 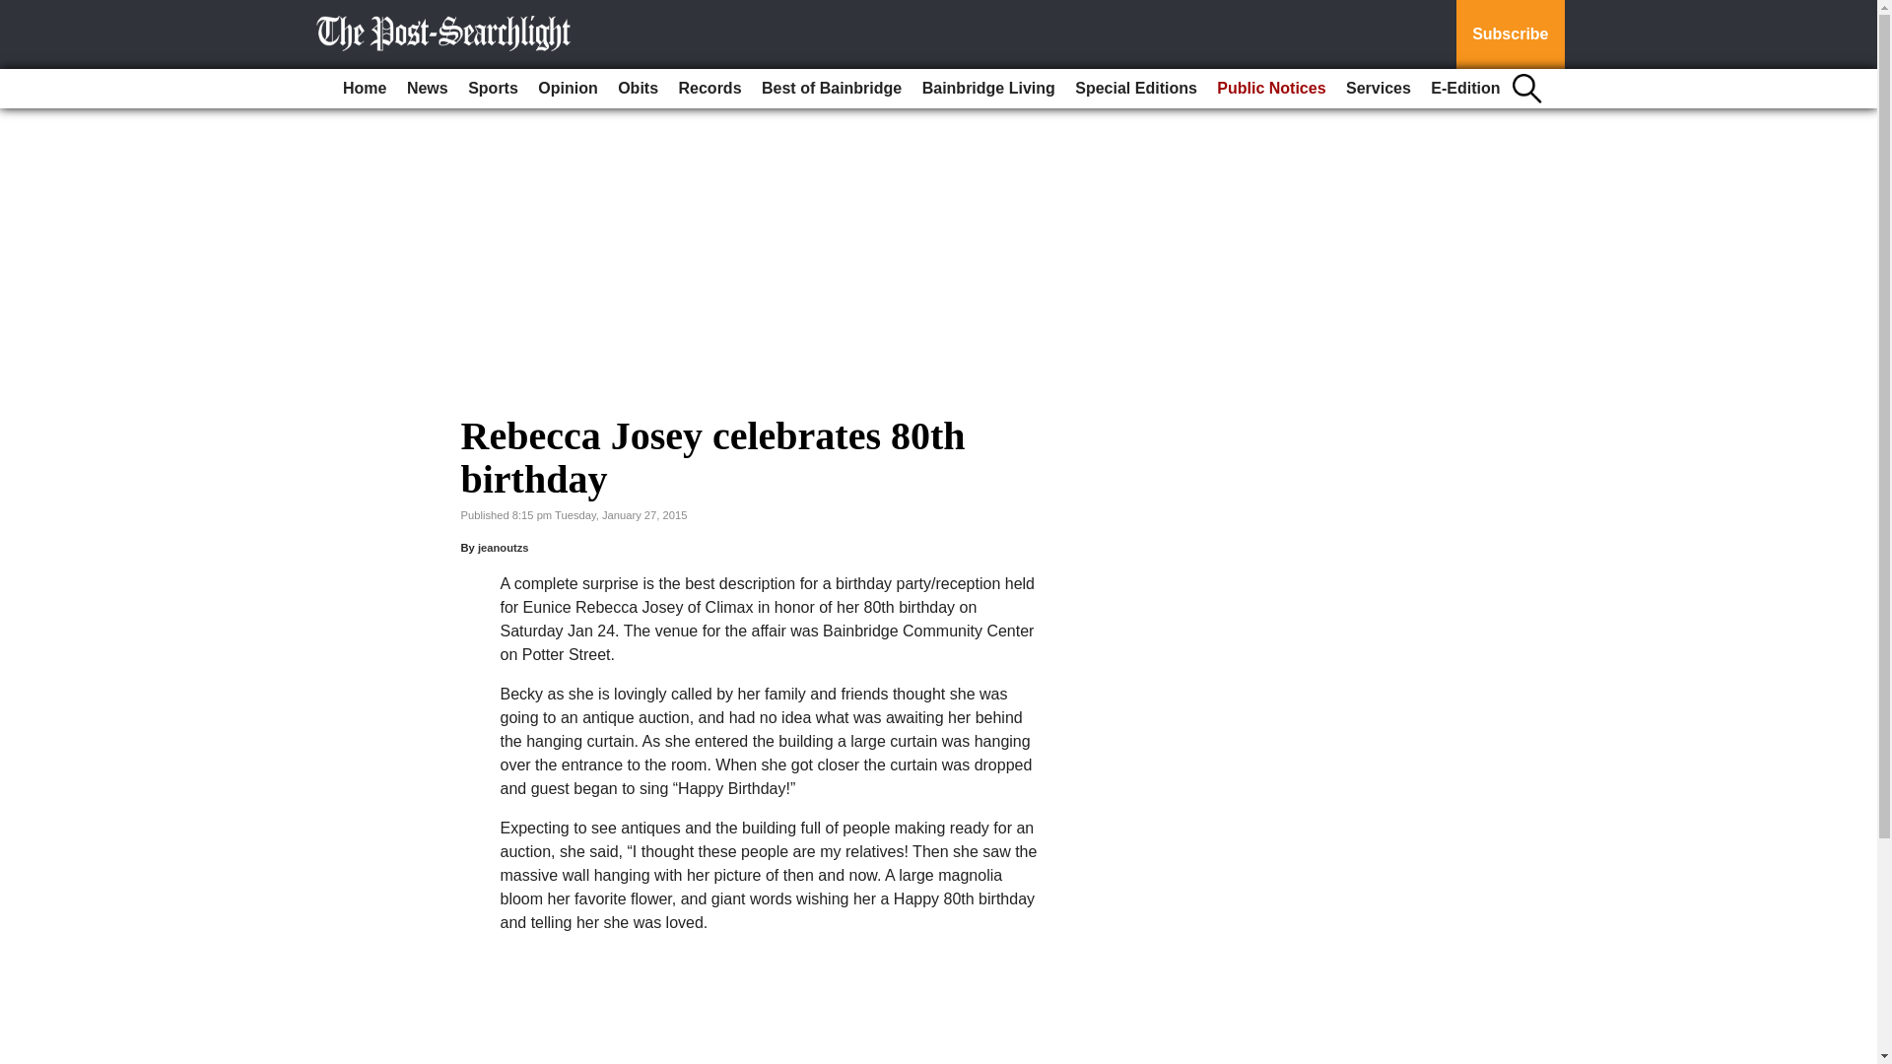 I want to click on Public Notices, so click(x=1271, y=89).